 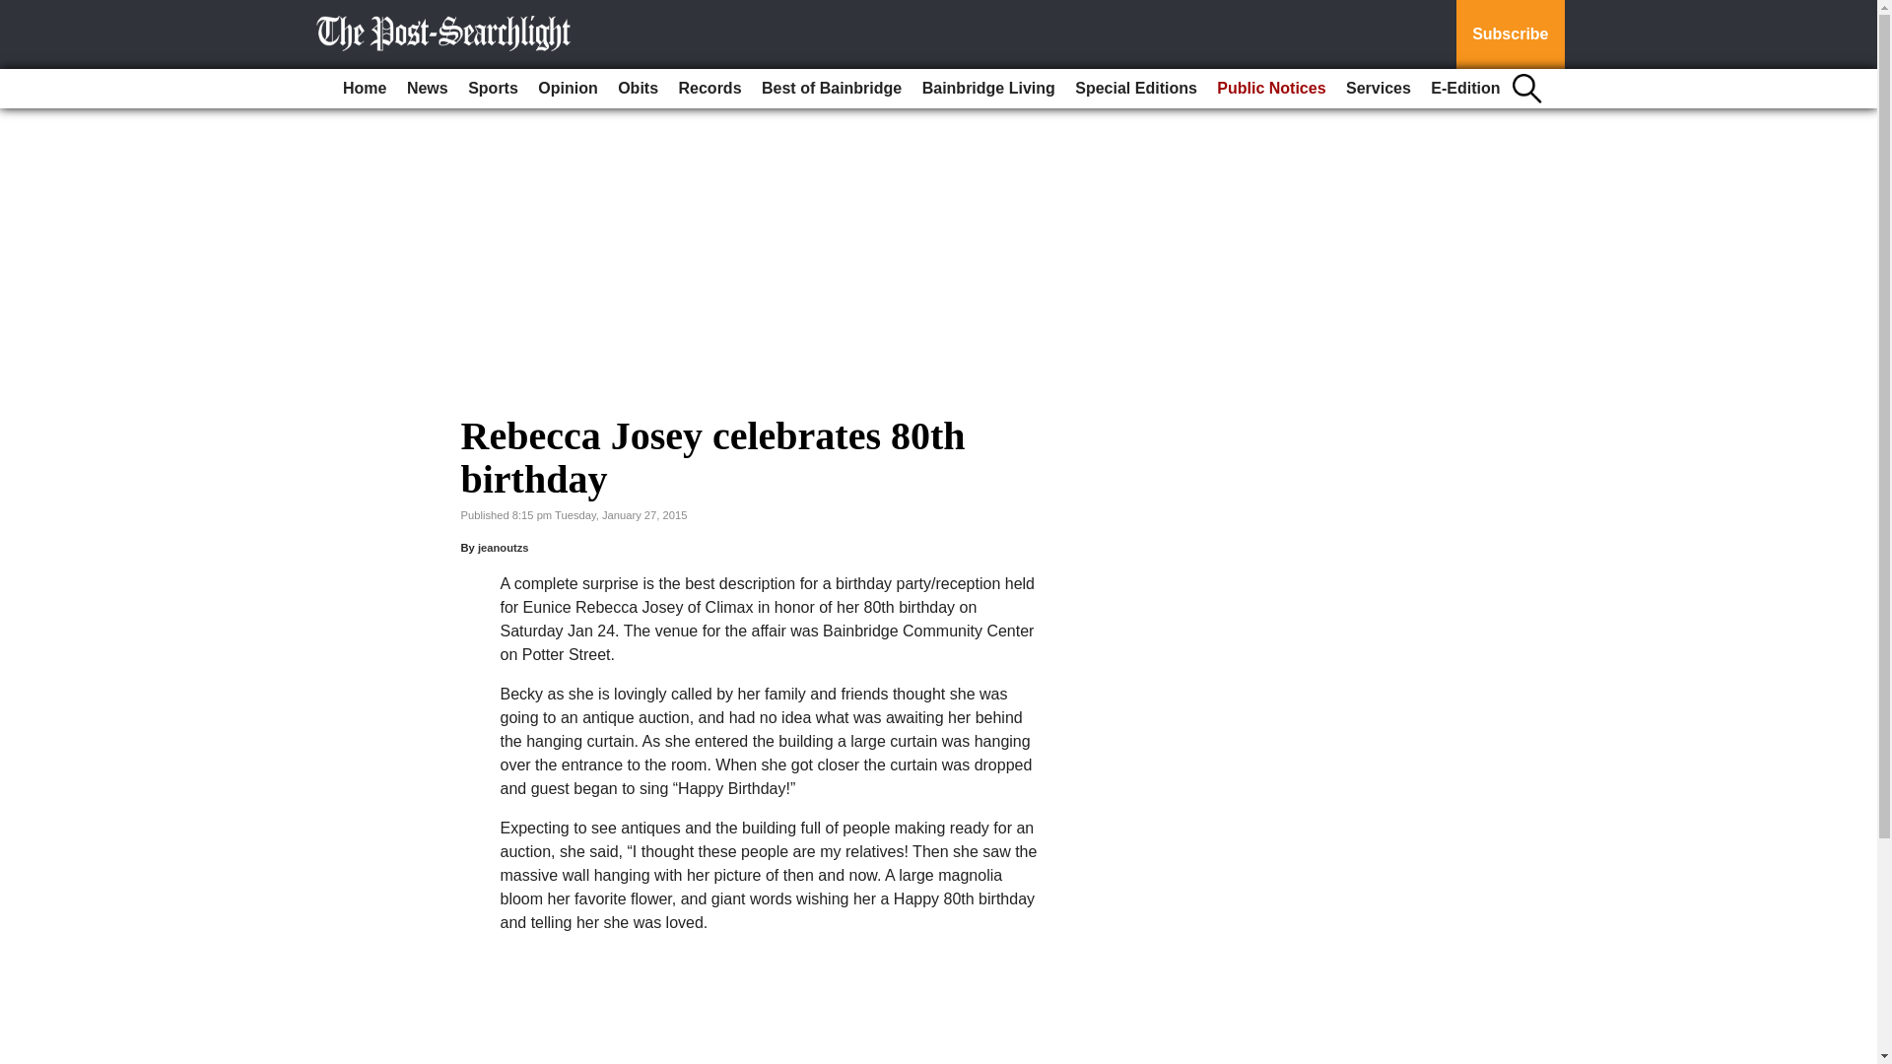 I want to click on Public Notices, so click(x=1271, y=89).